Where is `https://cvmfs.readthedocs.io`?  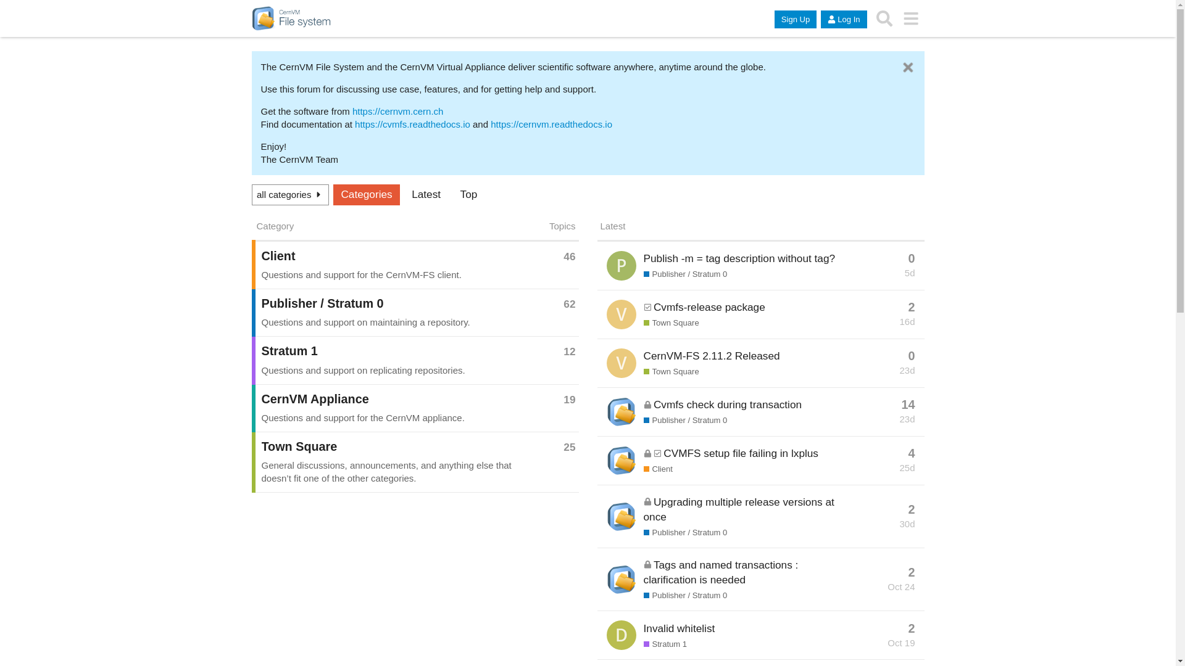
https://cvmfs.readthedocs.io is located at coordinates (412, 125).